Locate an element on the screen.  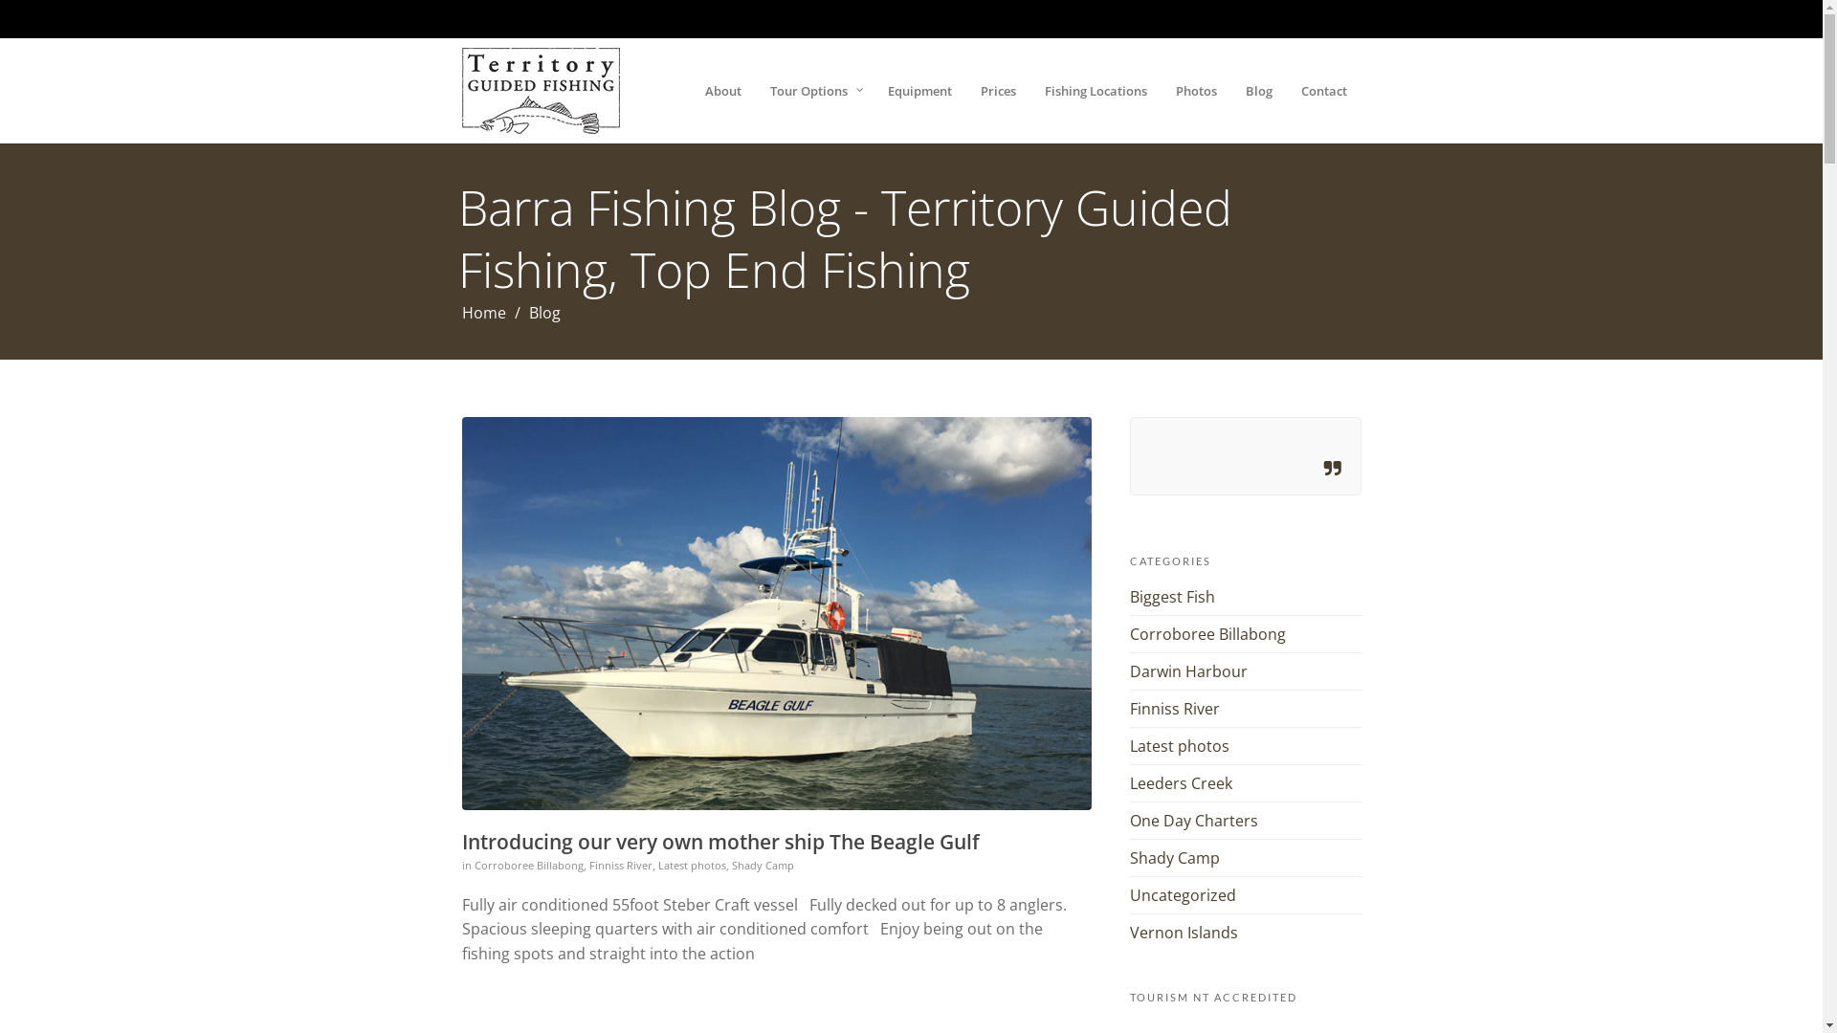
Corroboree Billabong is located at coordinates (529, 865).